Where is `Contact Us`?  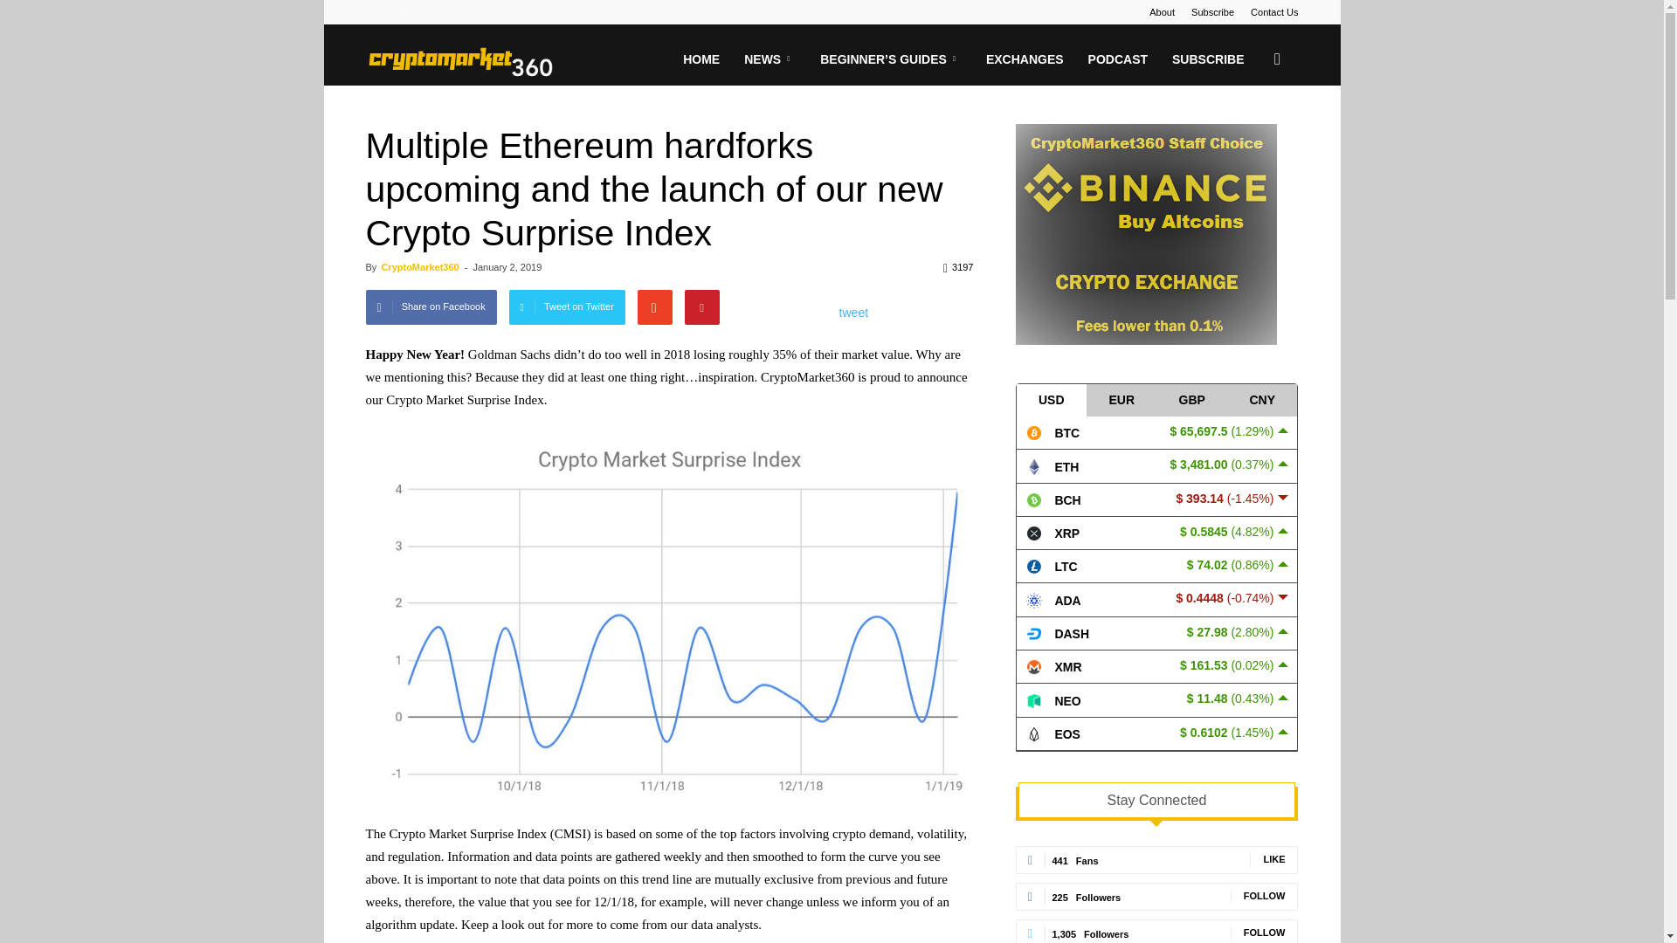 Contact Us is located at coordinates (1274, 12).